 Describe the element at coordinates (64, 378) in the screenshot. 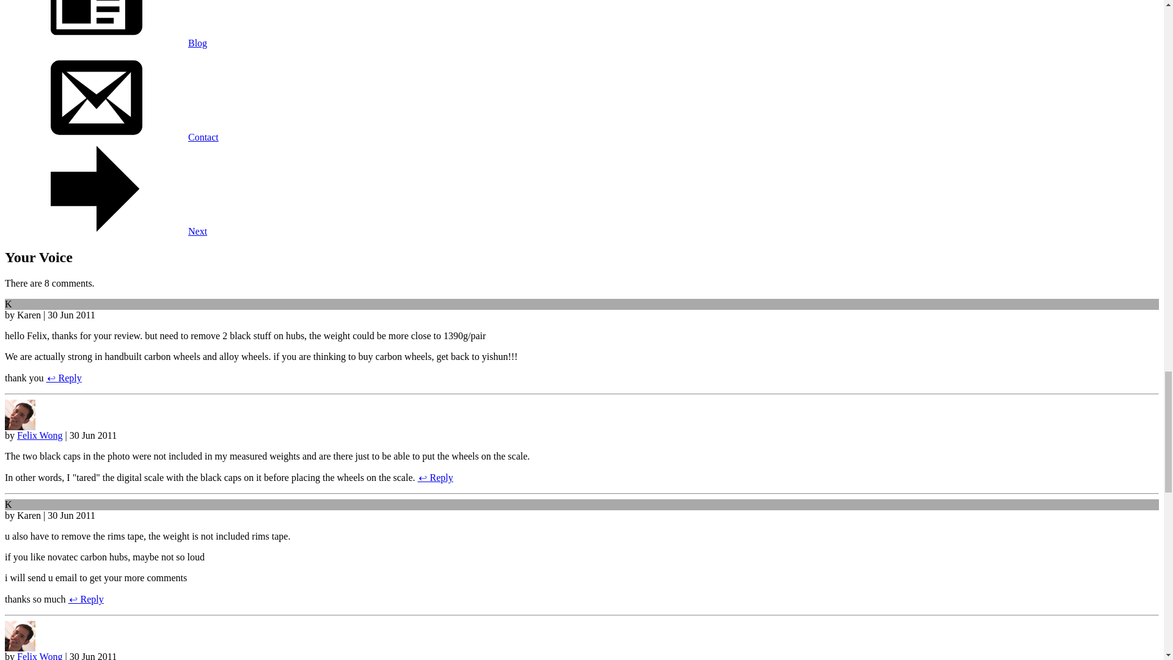

I see `Reply to Karen` at that location.